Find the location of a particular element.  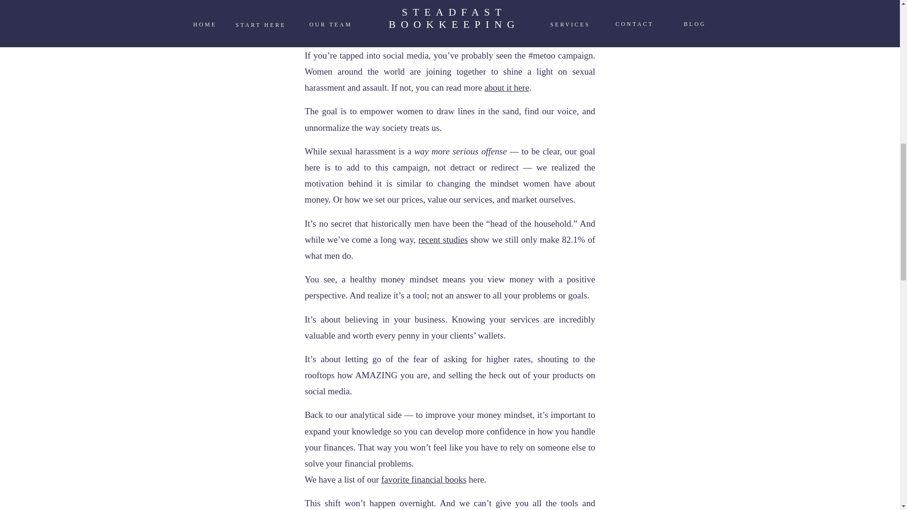

favorite financial books is located at coordinates (423, 480).